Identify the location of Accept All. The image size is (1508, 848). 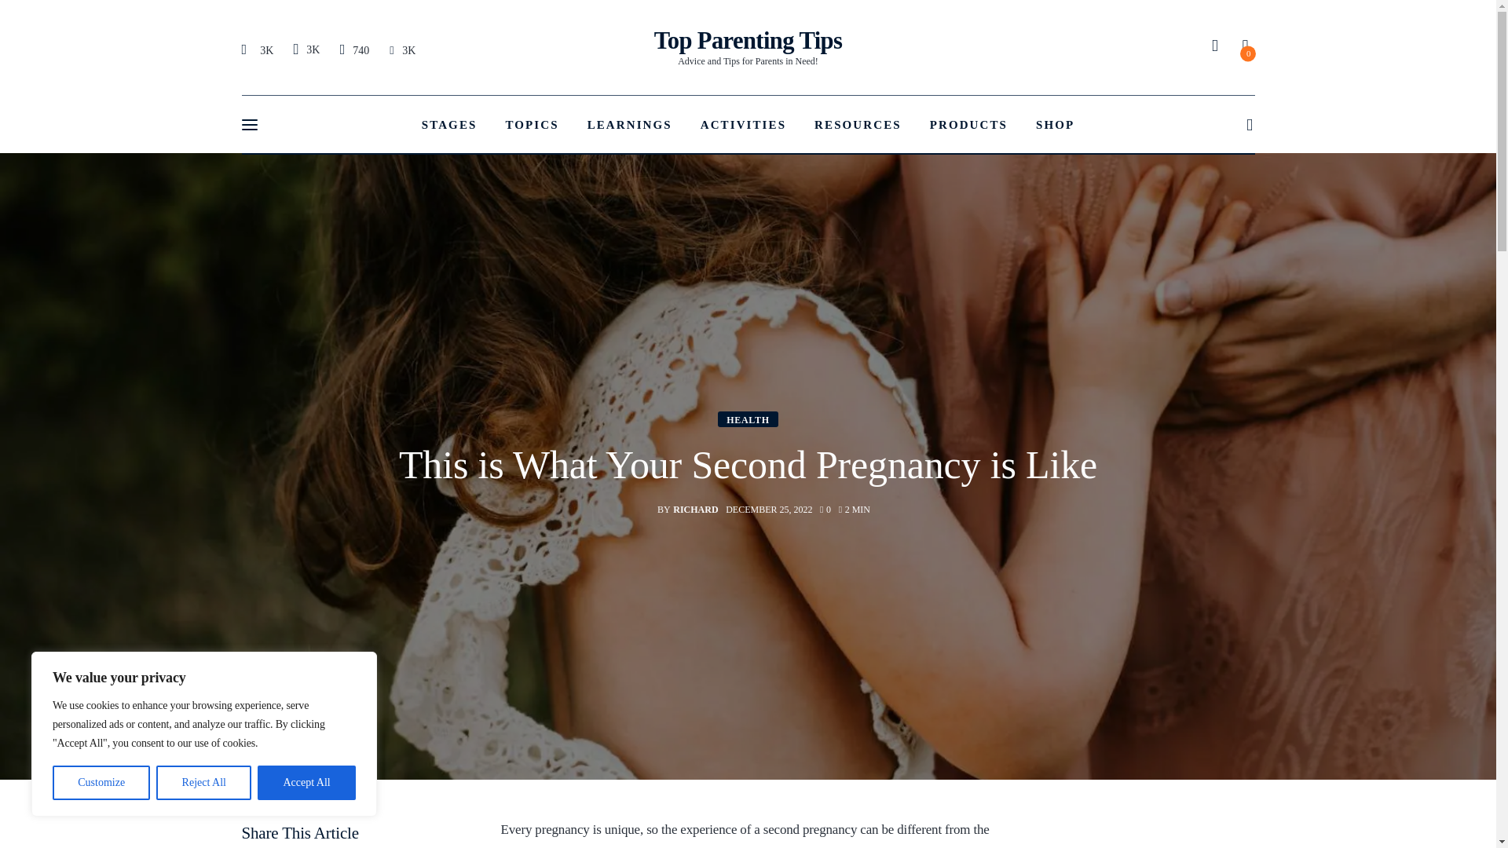
(306, 49).